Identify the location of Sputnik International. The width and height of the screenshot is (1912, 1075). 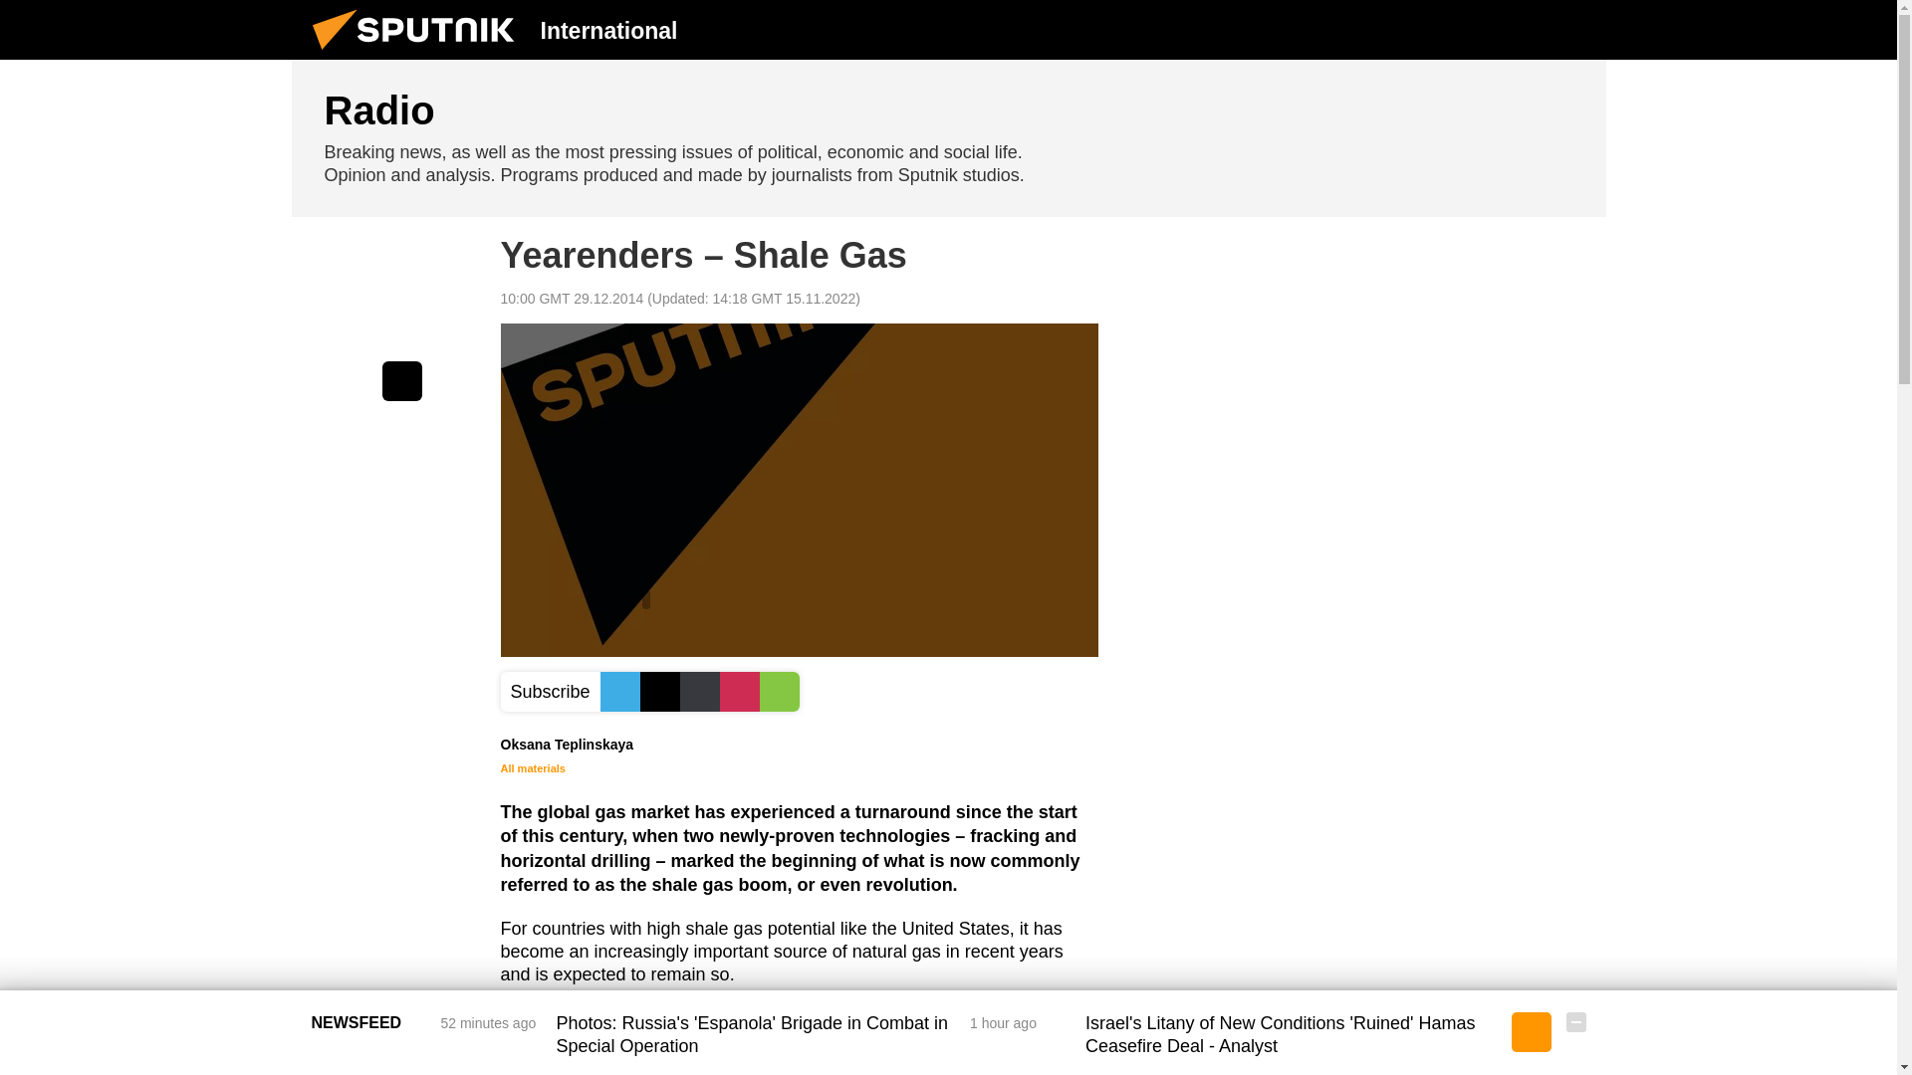
(419, 54).